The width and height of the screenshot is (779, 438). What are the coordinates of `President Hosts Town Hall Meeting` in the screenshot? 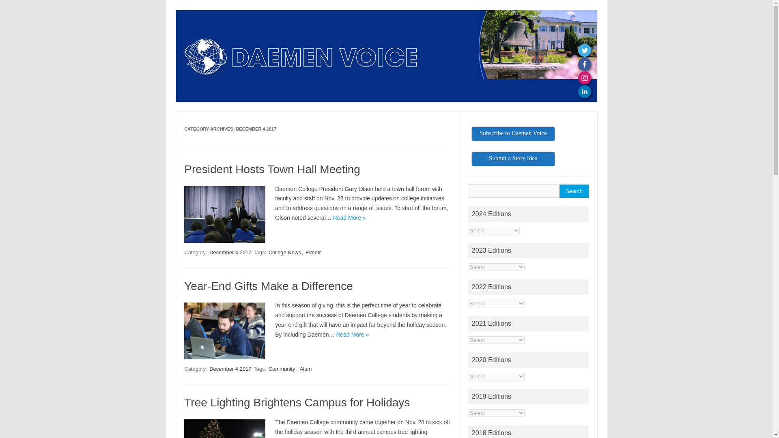 It's located at (272, 169).